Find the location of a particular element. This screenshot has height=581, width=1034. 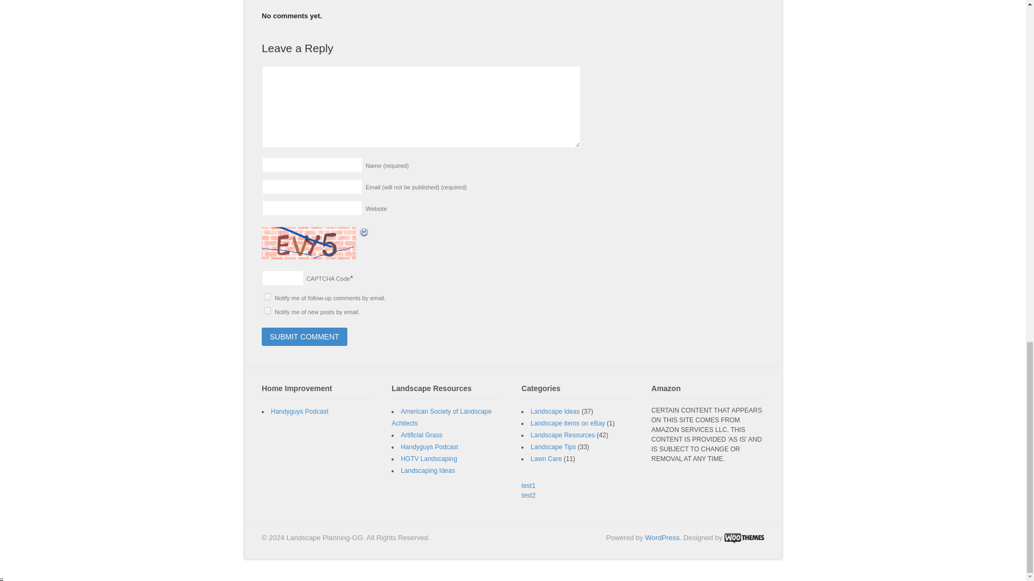

CAPTCHA Image is located at coordinates (310, 243).